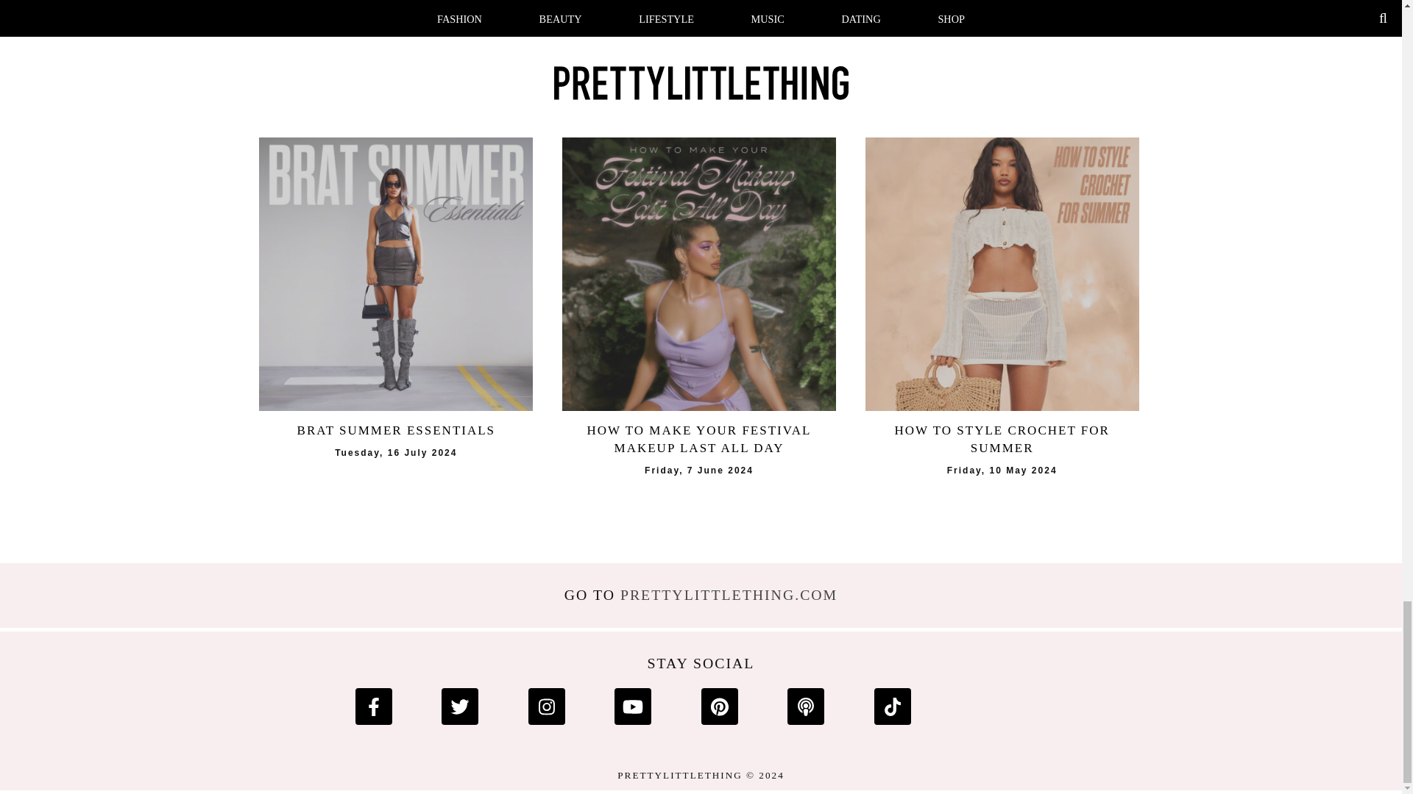 This screenshot has width=1413, height=794. I want to click on How To Make Your Festival Makeup Last All Day, so click(699, 273).